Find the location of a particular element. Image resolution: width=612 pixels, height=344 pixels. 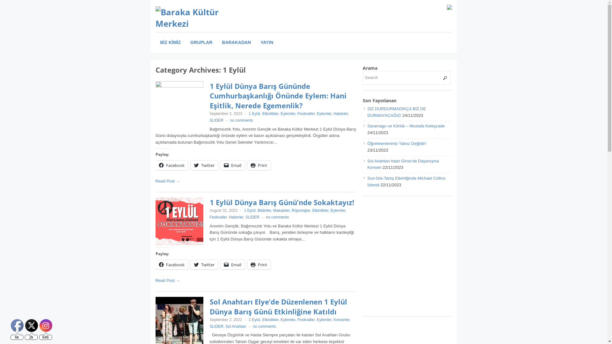

Print is located at coordinates (259, 265).